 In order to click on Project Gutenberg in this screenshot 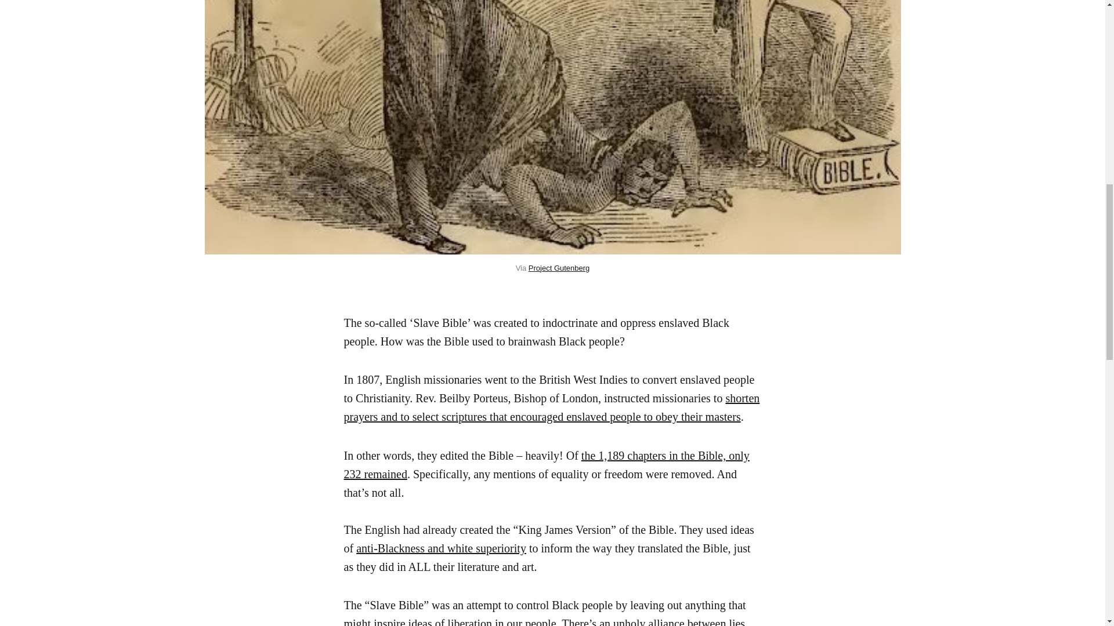, I will do `click(559, 267)`.